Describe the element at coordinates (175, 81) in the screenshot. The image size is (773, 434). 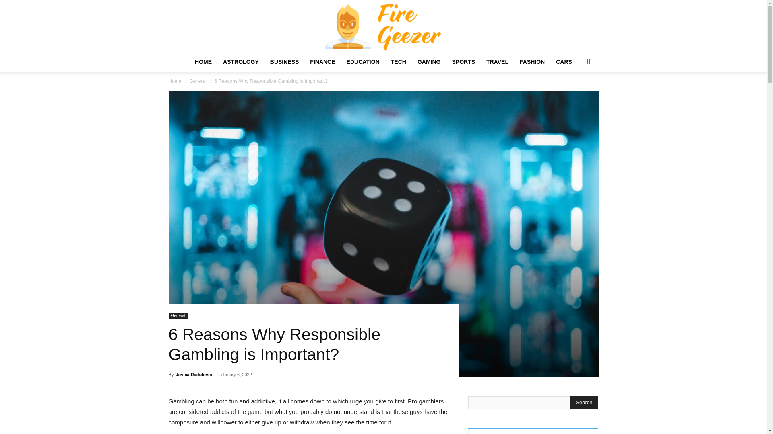
I see `Home` at that location.